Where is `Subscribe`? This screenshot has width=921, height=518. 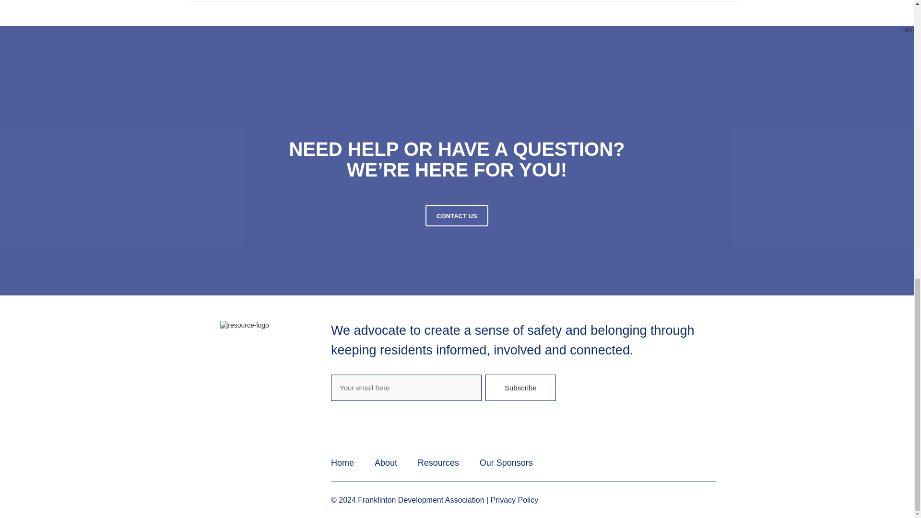
Subscribe is located at coordinates (520, 388).